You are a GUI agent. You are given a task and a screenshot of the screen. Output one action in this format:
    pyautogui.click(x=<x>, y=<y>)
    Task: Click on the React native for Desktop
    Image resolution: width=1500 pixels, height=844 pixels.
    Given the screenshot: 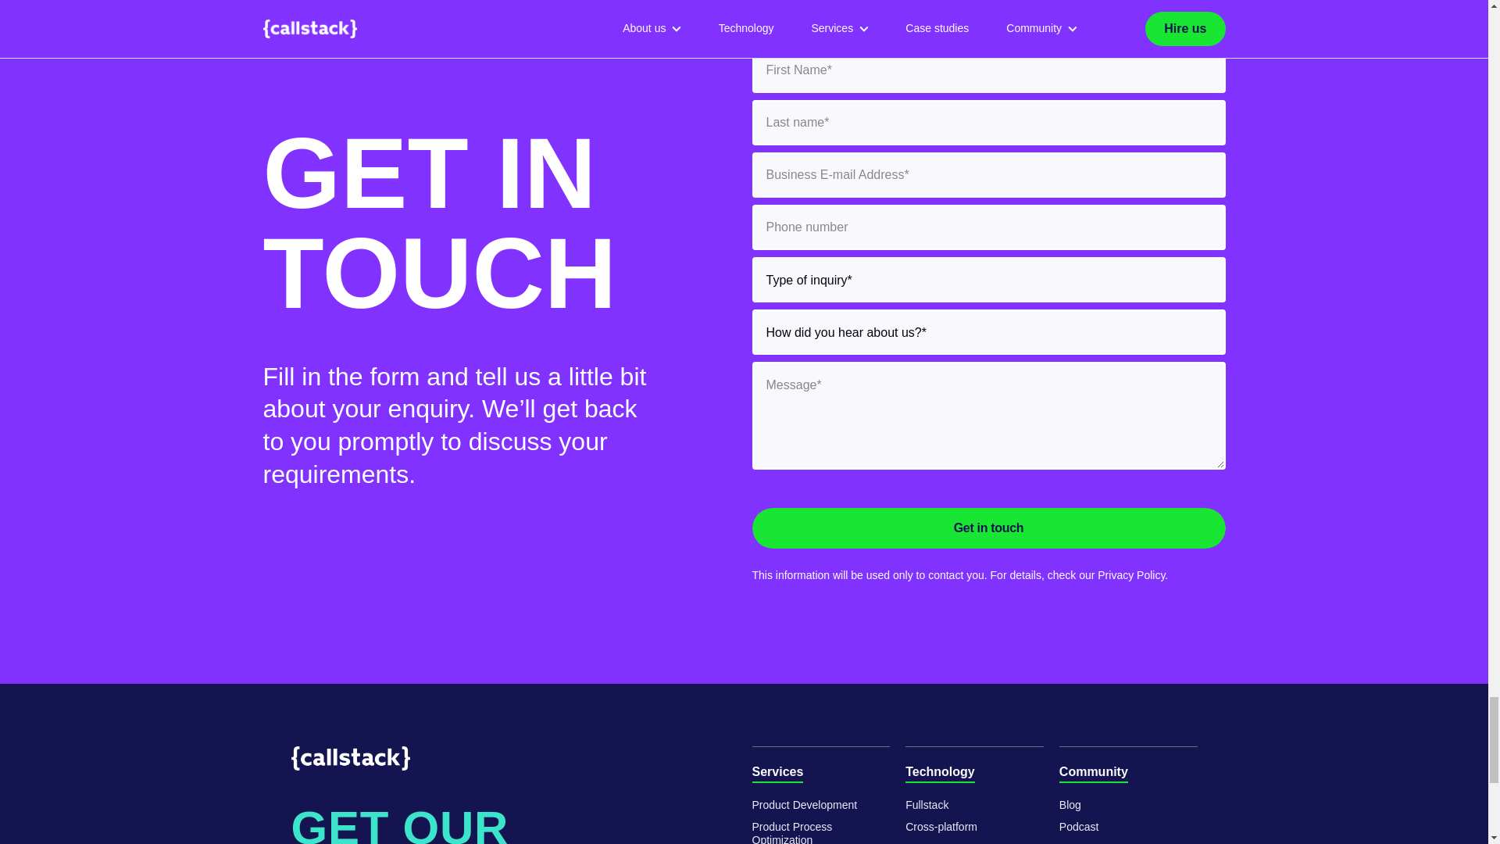 What is the action you would take?
    pyautogui.click(x=936, y=843)
    